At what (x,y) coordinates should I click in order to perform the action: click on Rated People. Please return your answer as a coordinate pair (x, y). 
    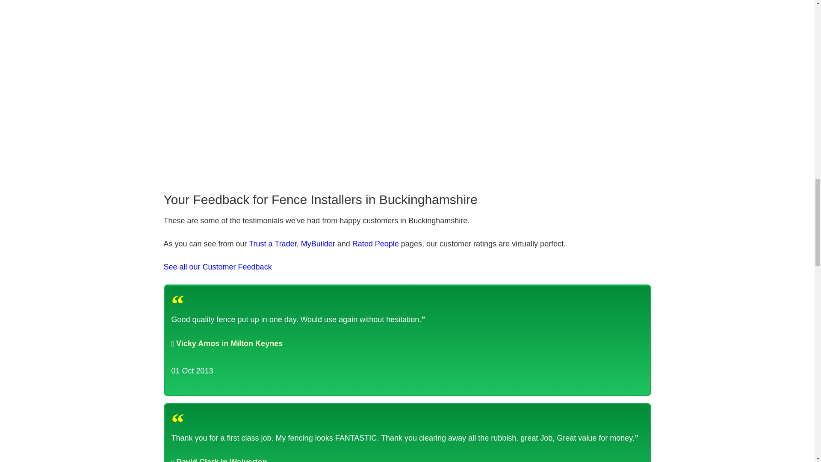
    Looking at the image, I should click on (375, 244).